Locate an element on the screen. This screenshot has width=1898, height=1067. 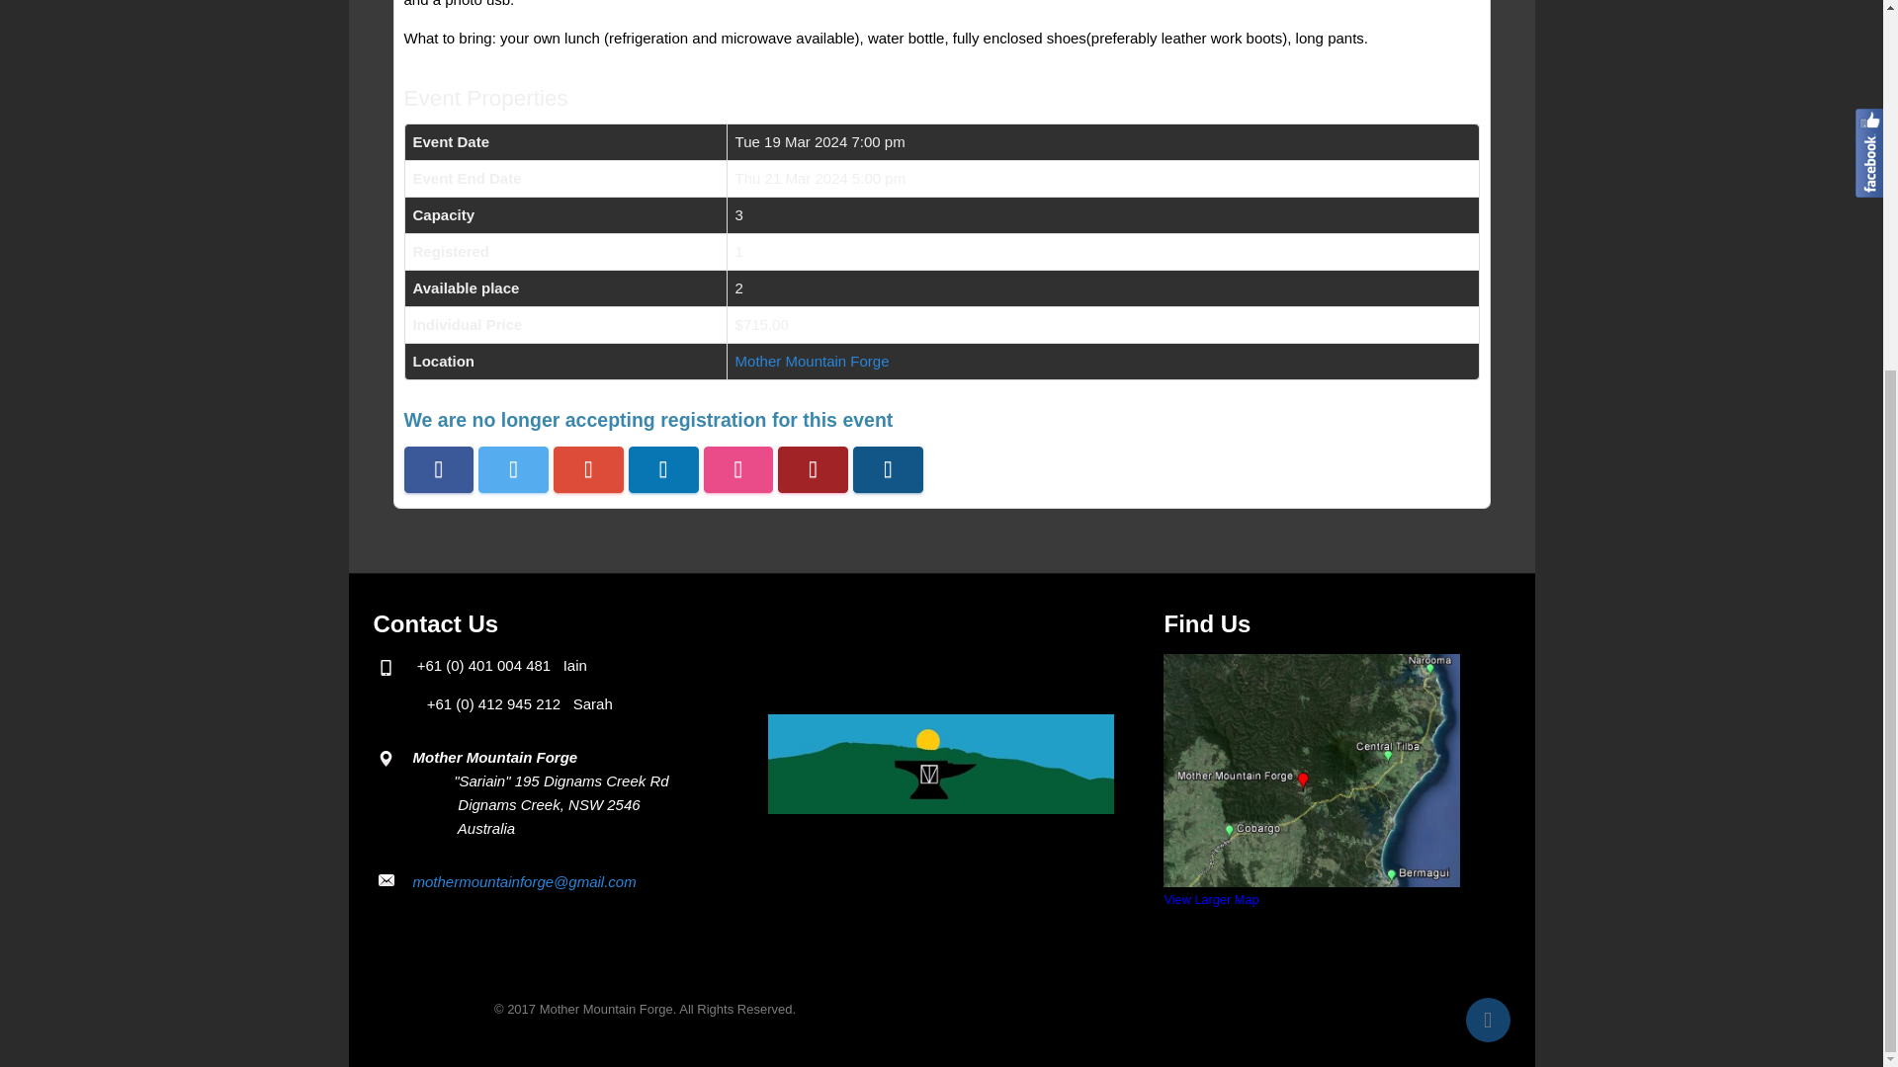
Submit Hunting Knife Making    in Pinterest is located at coordinates (888, 469).